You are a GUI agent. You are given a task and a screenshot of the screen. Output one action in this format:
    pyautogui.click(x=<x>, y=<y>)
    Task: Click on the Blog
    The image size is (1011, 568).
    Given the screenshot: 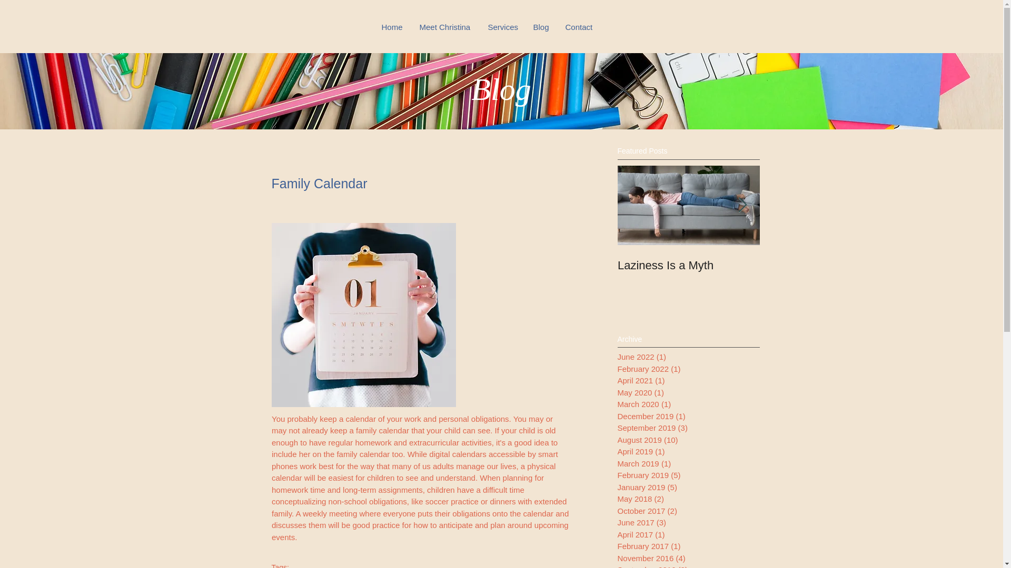 What is the action you would take?
    pyautogui.click(x=541, y=27)
    